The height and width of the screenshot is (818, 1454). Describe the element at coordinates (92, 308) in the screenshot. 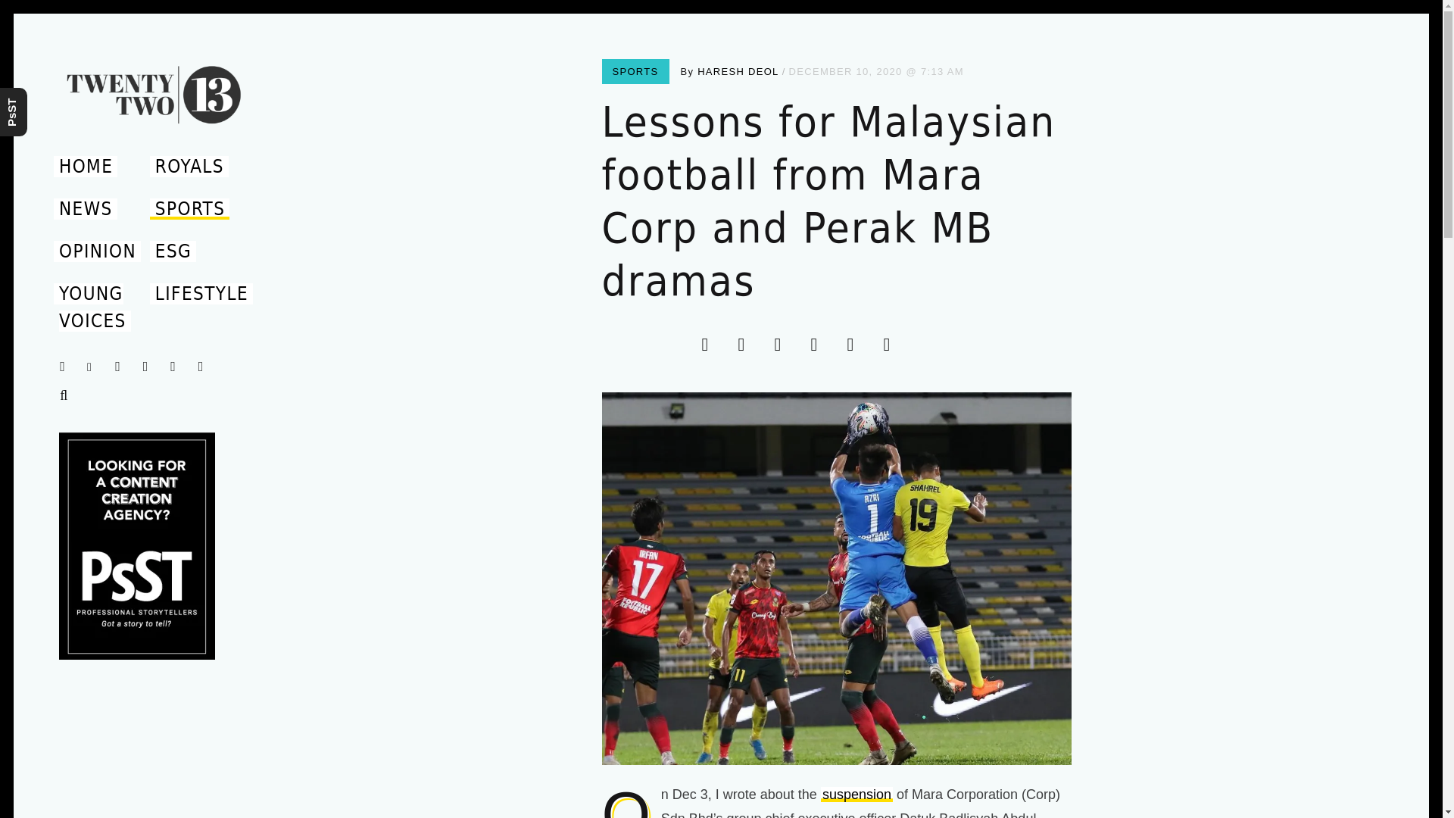

I see `YOUNG VOICES` at that location.